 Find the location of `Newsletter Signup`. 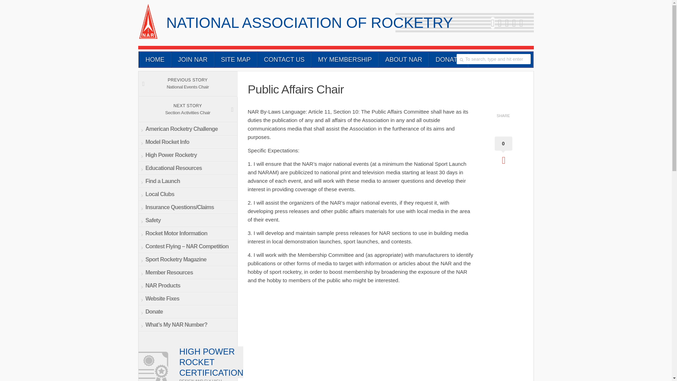

Newsletter Signup is located at coordinates (500, 23).